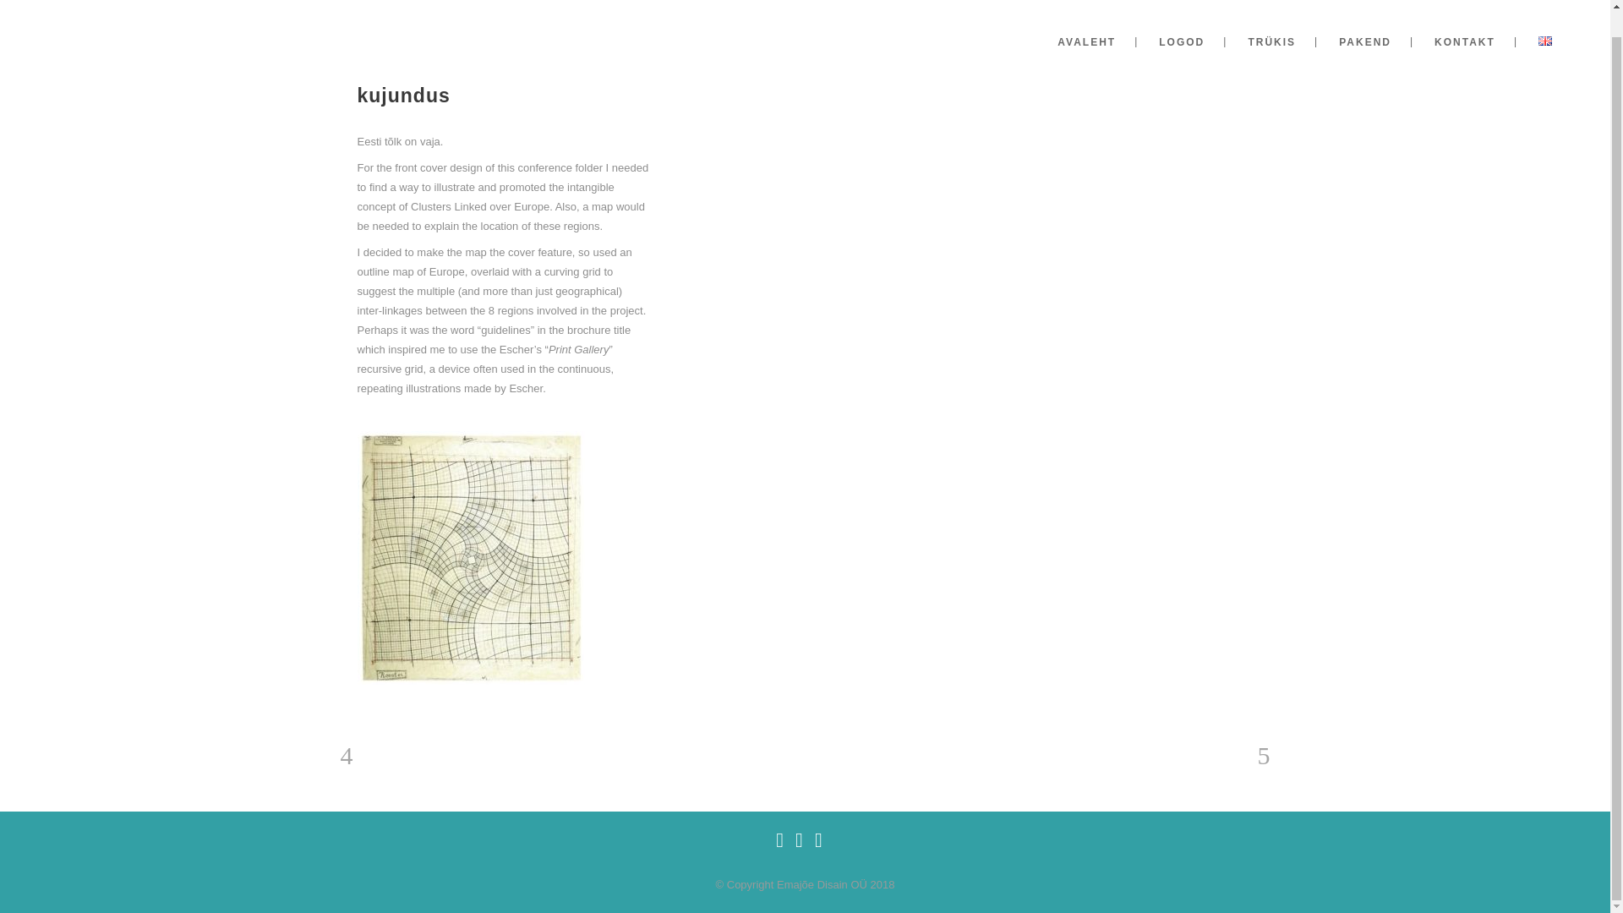 The image size is (1623, 913). I want to click on AVALEHT, so click(1086, 29).